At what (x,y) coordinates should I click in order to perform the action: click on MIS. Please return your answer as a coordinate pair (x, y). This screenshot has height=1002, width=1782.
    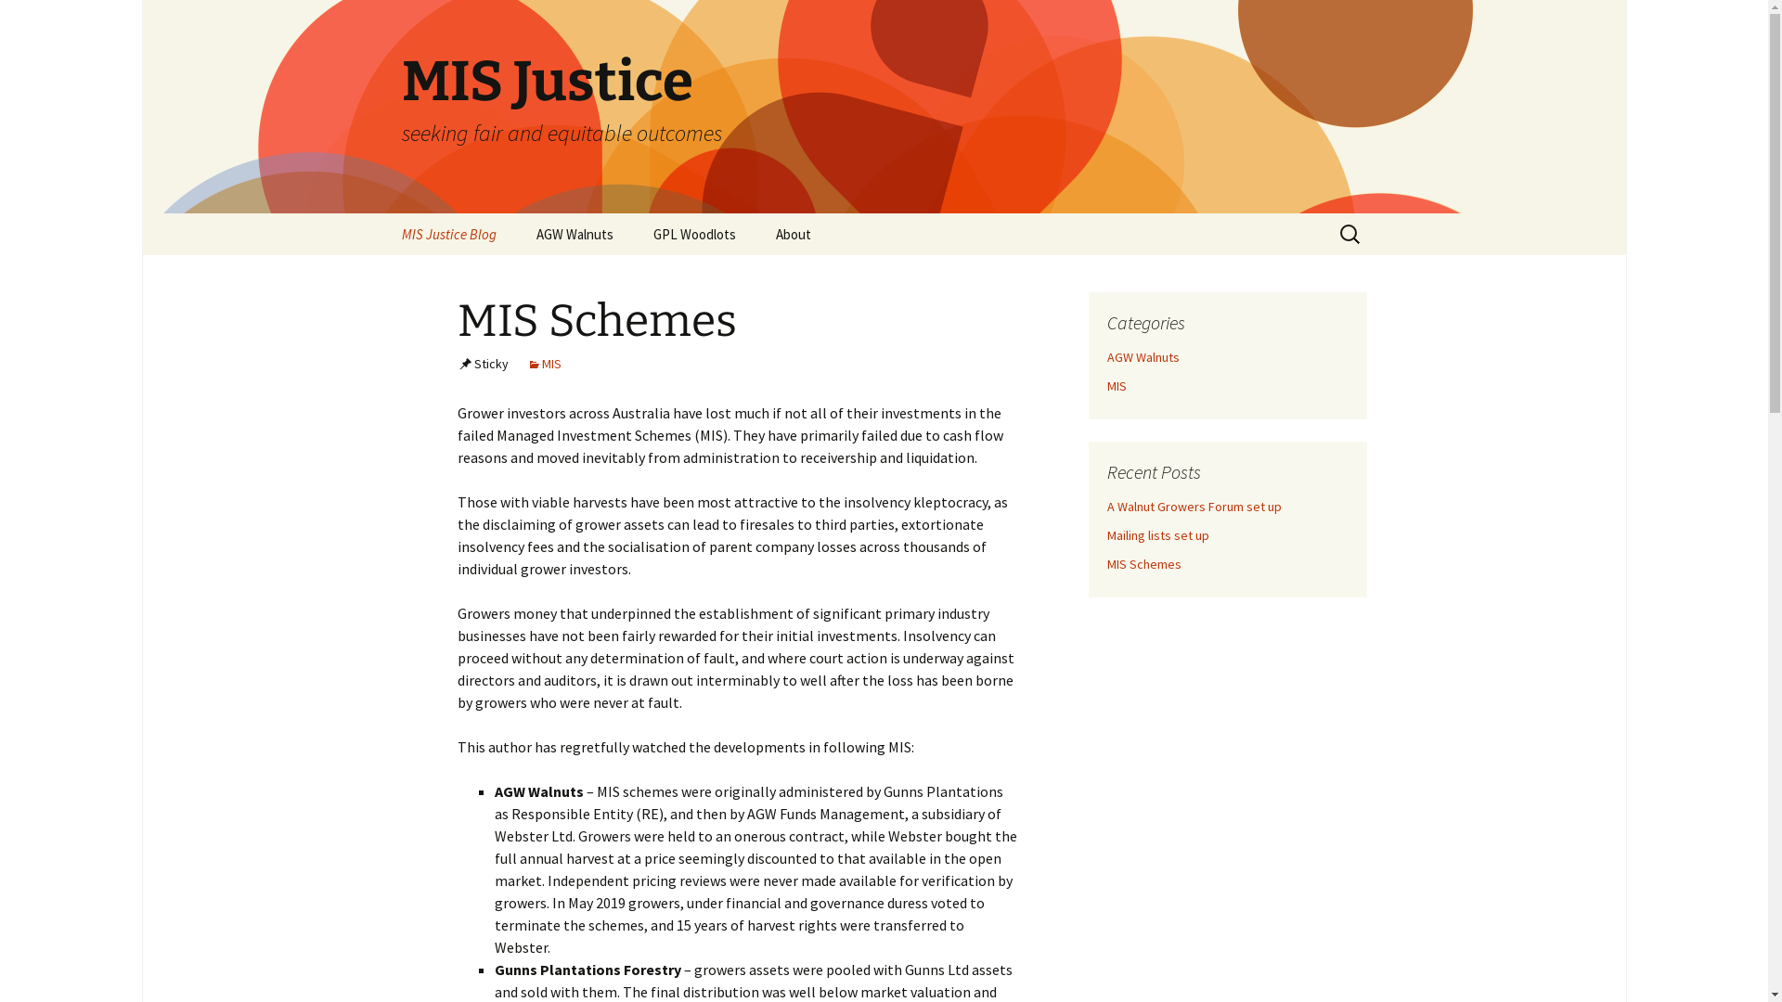
    Looking at the image, I should click on (1116, 386).